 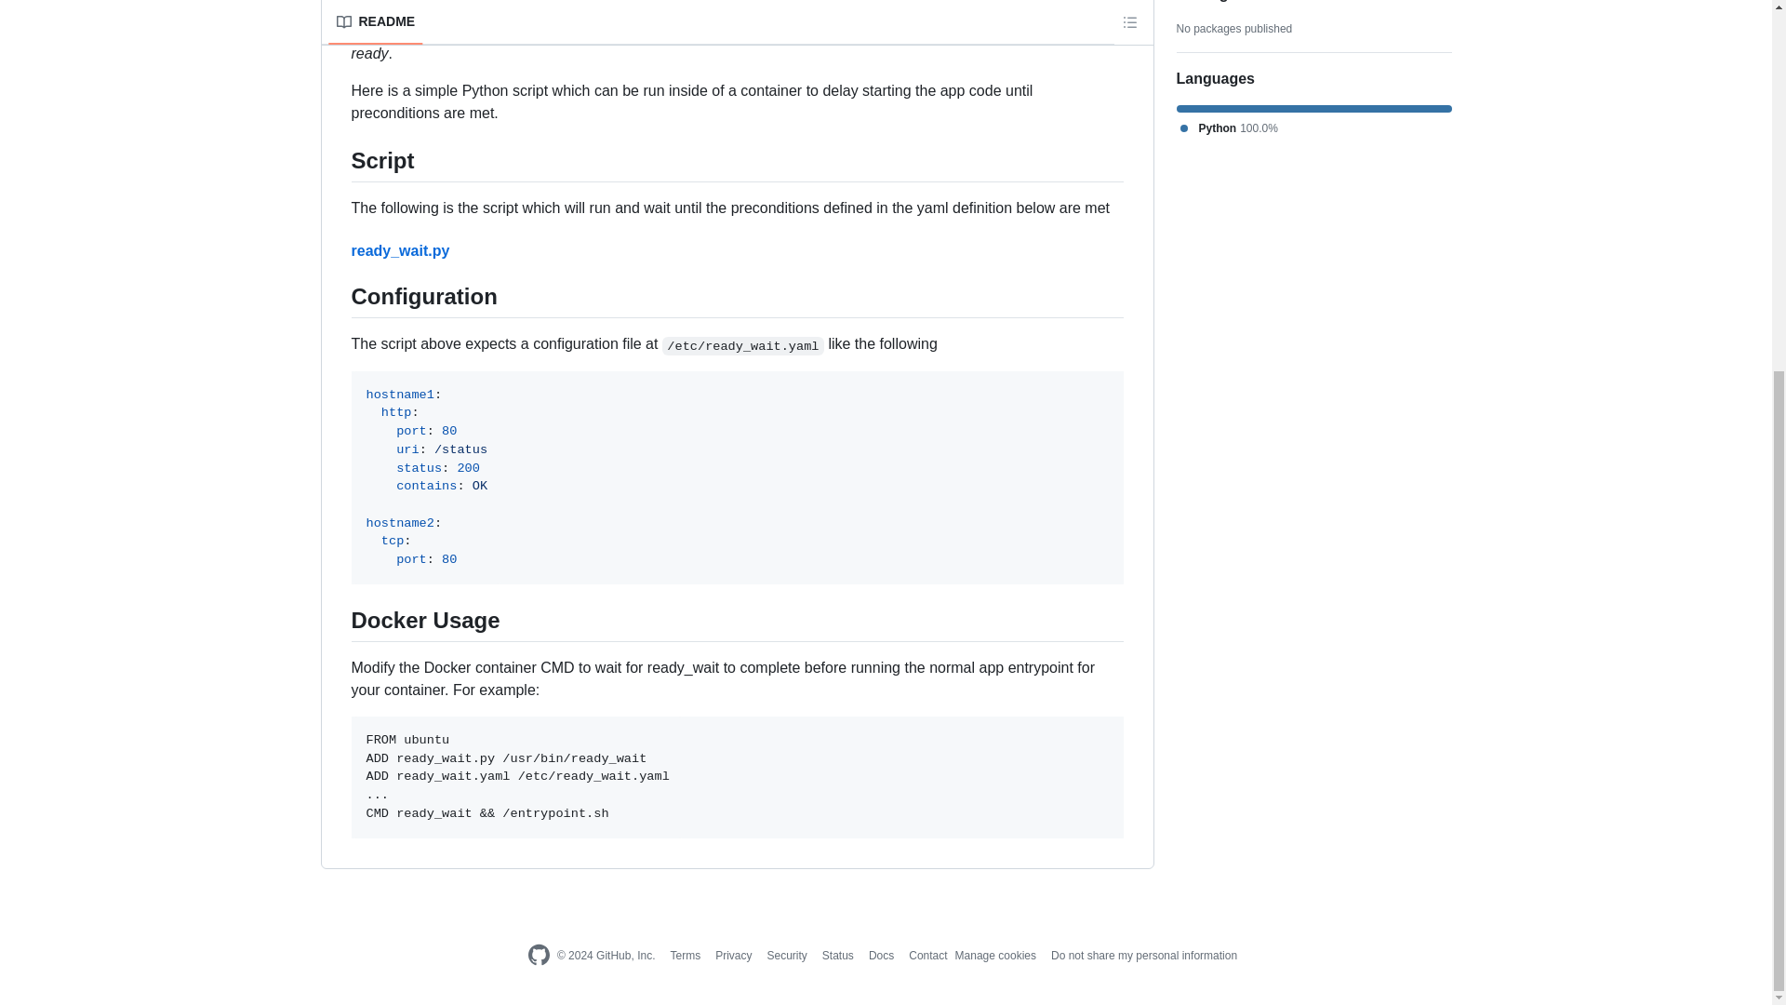 I want to click on GitHub, so click(x=538, y=956).